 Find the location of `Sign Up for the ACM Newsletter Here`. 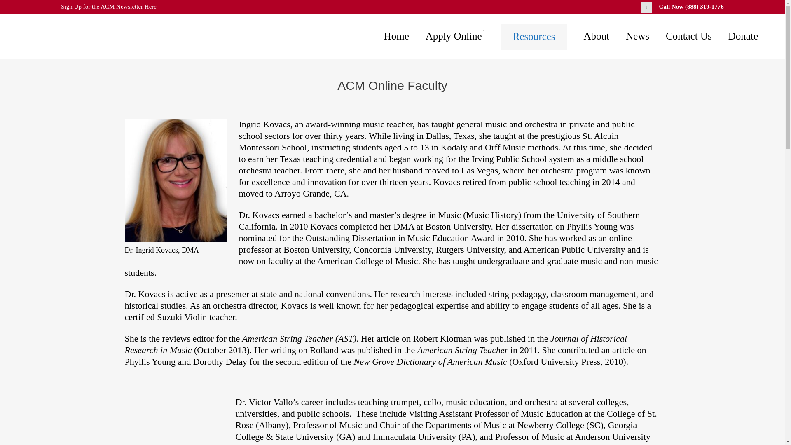

Sign Up for the ACM Newsletter Here is located at coordinates (109, 6).